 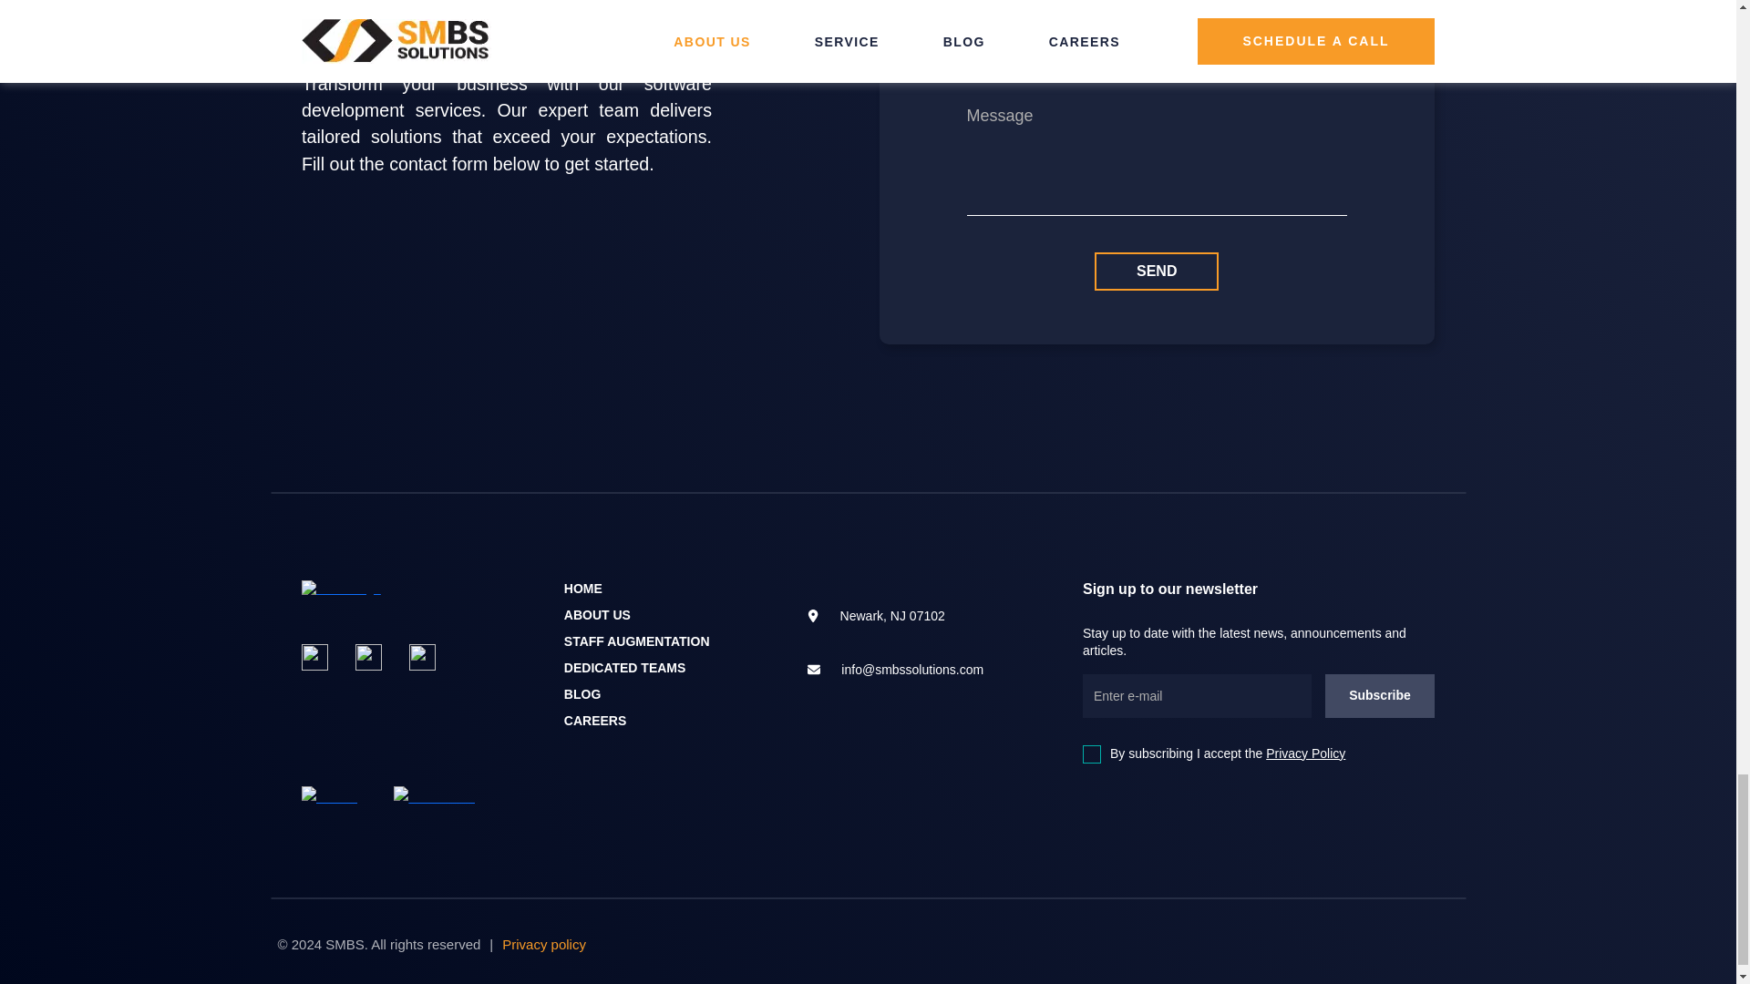 I want to click on CAREERS, so click(x=594, y=720).